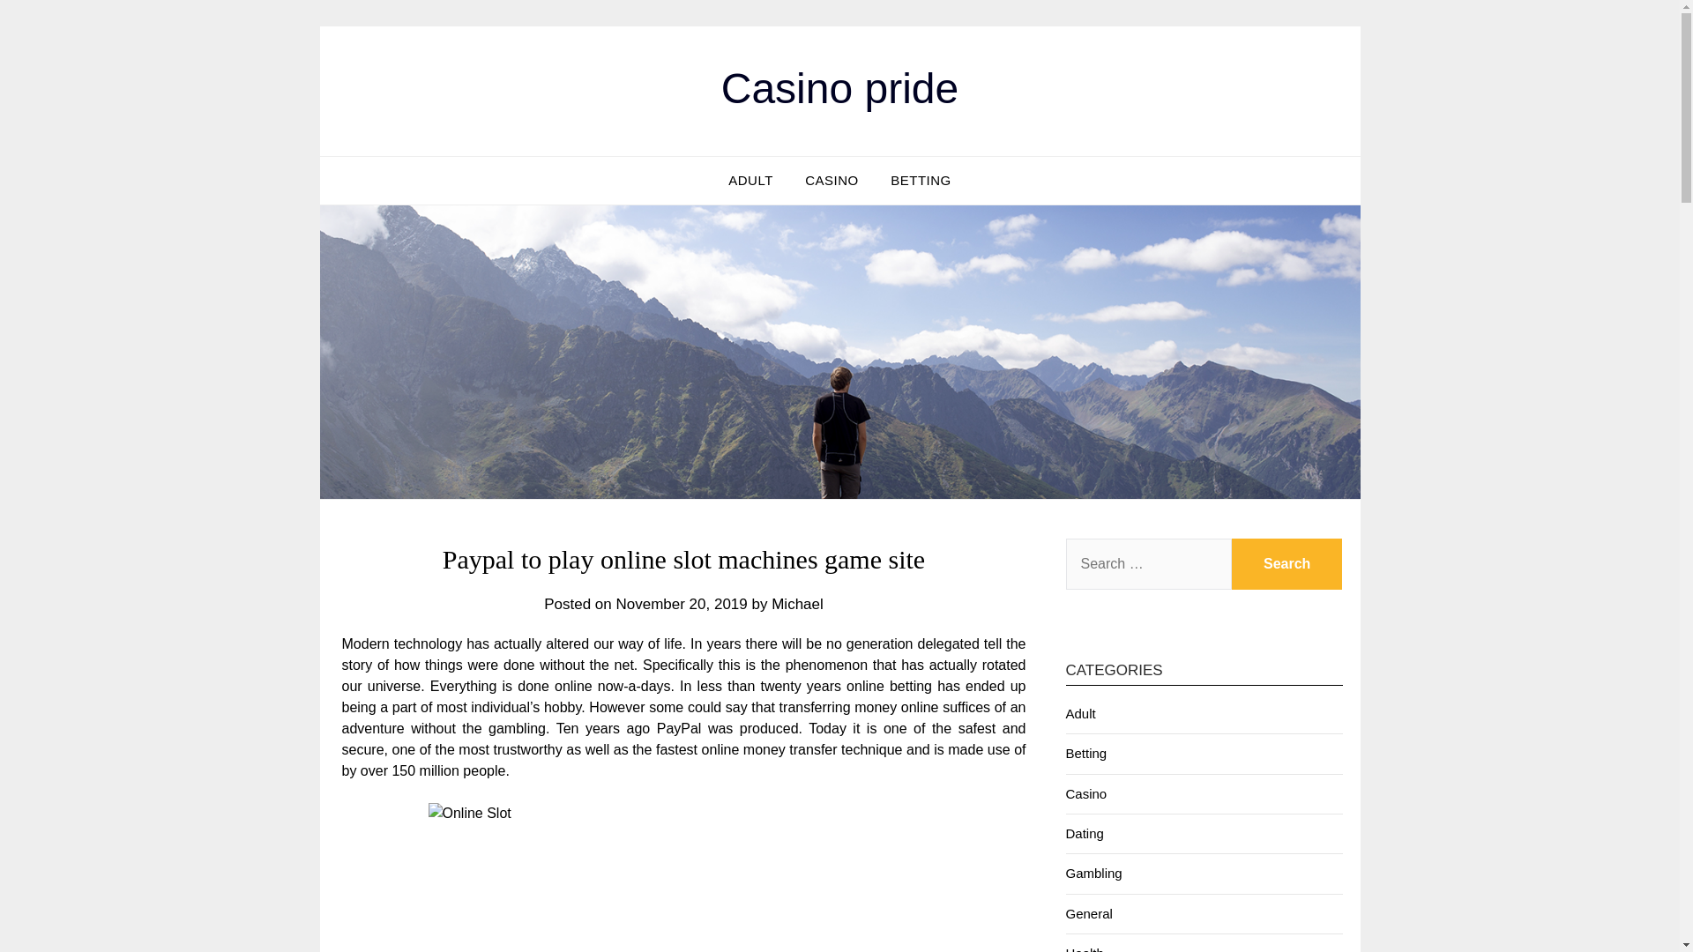 The width and height of the screenshot is (1693, 952). What do you see at coordinates (1085, 753) in the screenshot?
I see `Betting` at bounding box center [1085, 753].